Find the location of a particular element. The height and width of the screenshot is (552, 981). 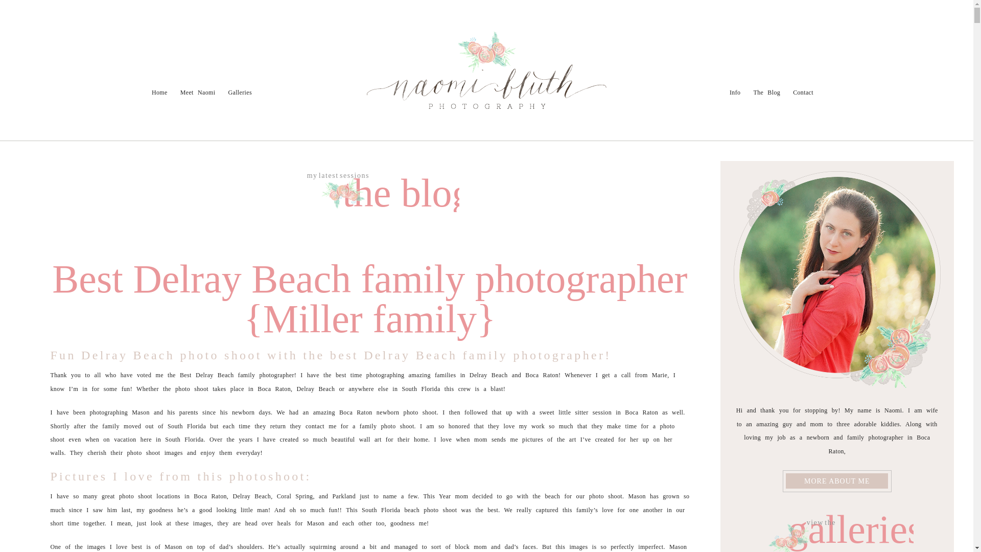

The Blog is located at coordinates (95, 69).